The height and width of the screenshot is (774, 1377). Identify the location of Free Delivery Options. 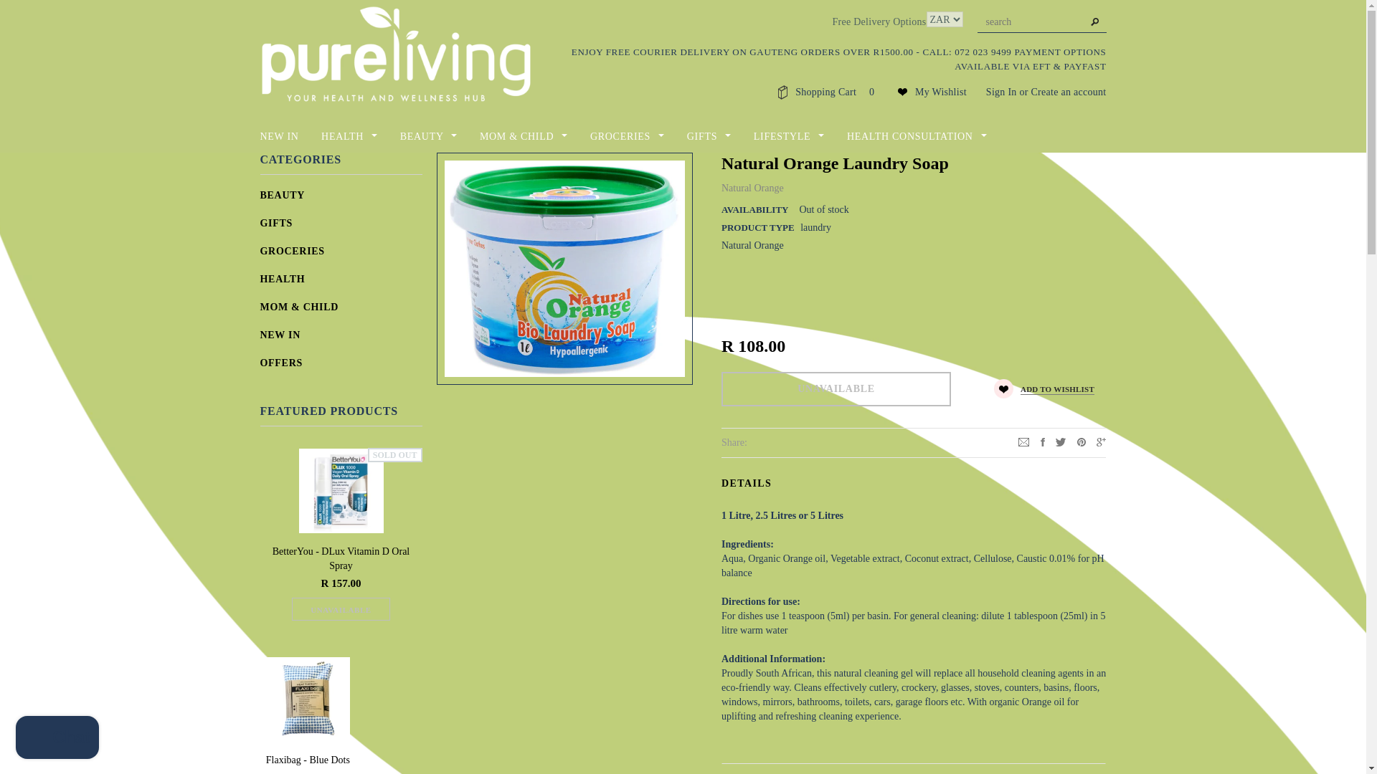
(878, 21).